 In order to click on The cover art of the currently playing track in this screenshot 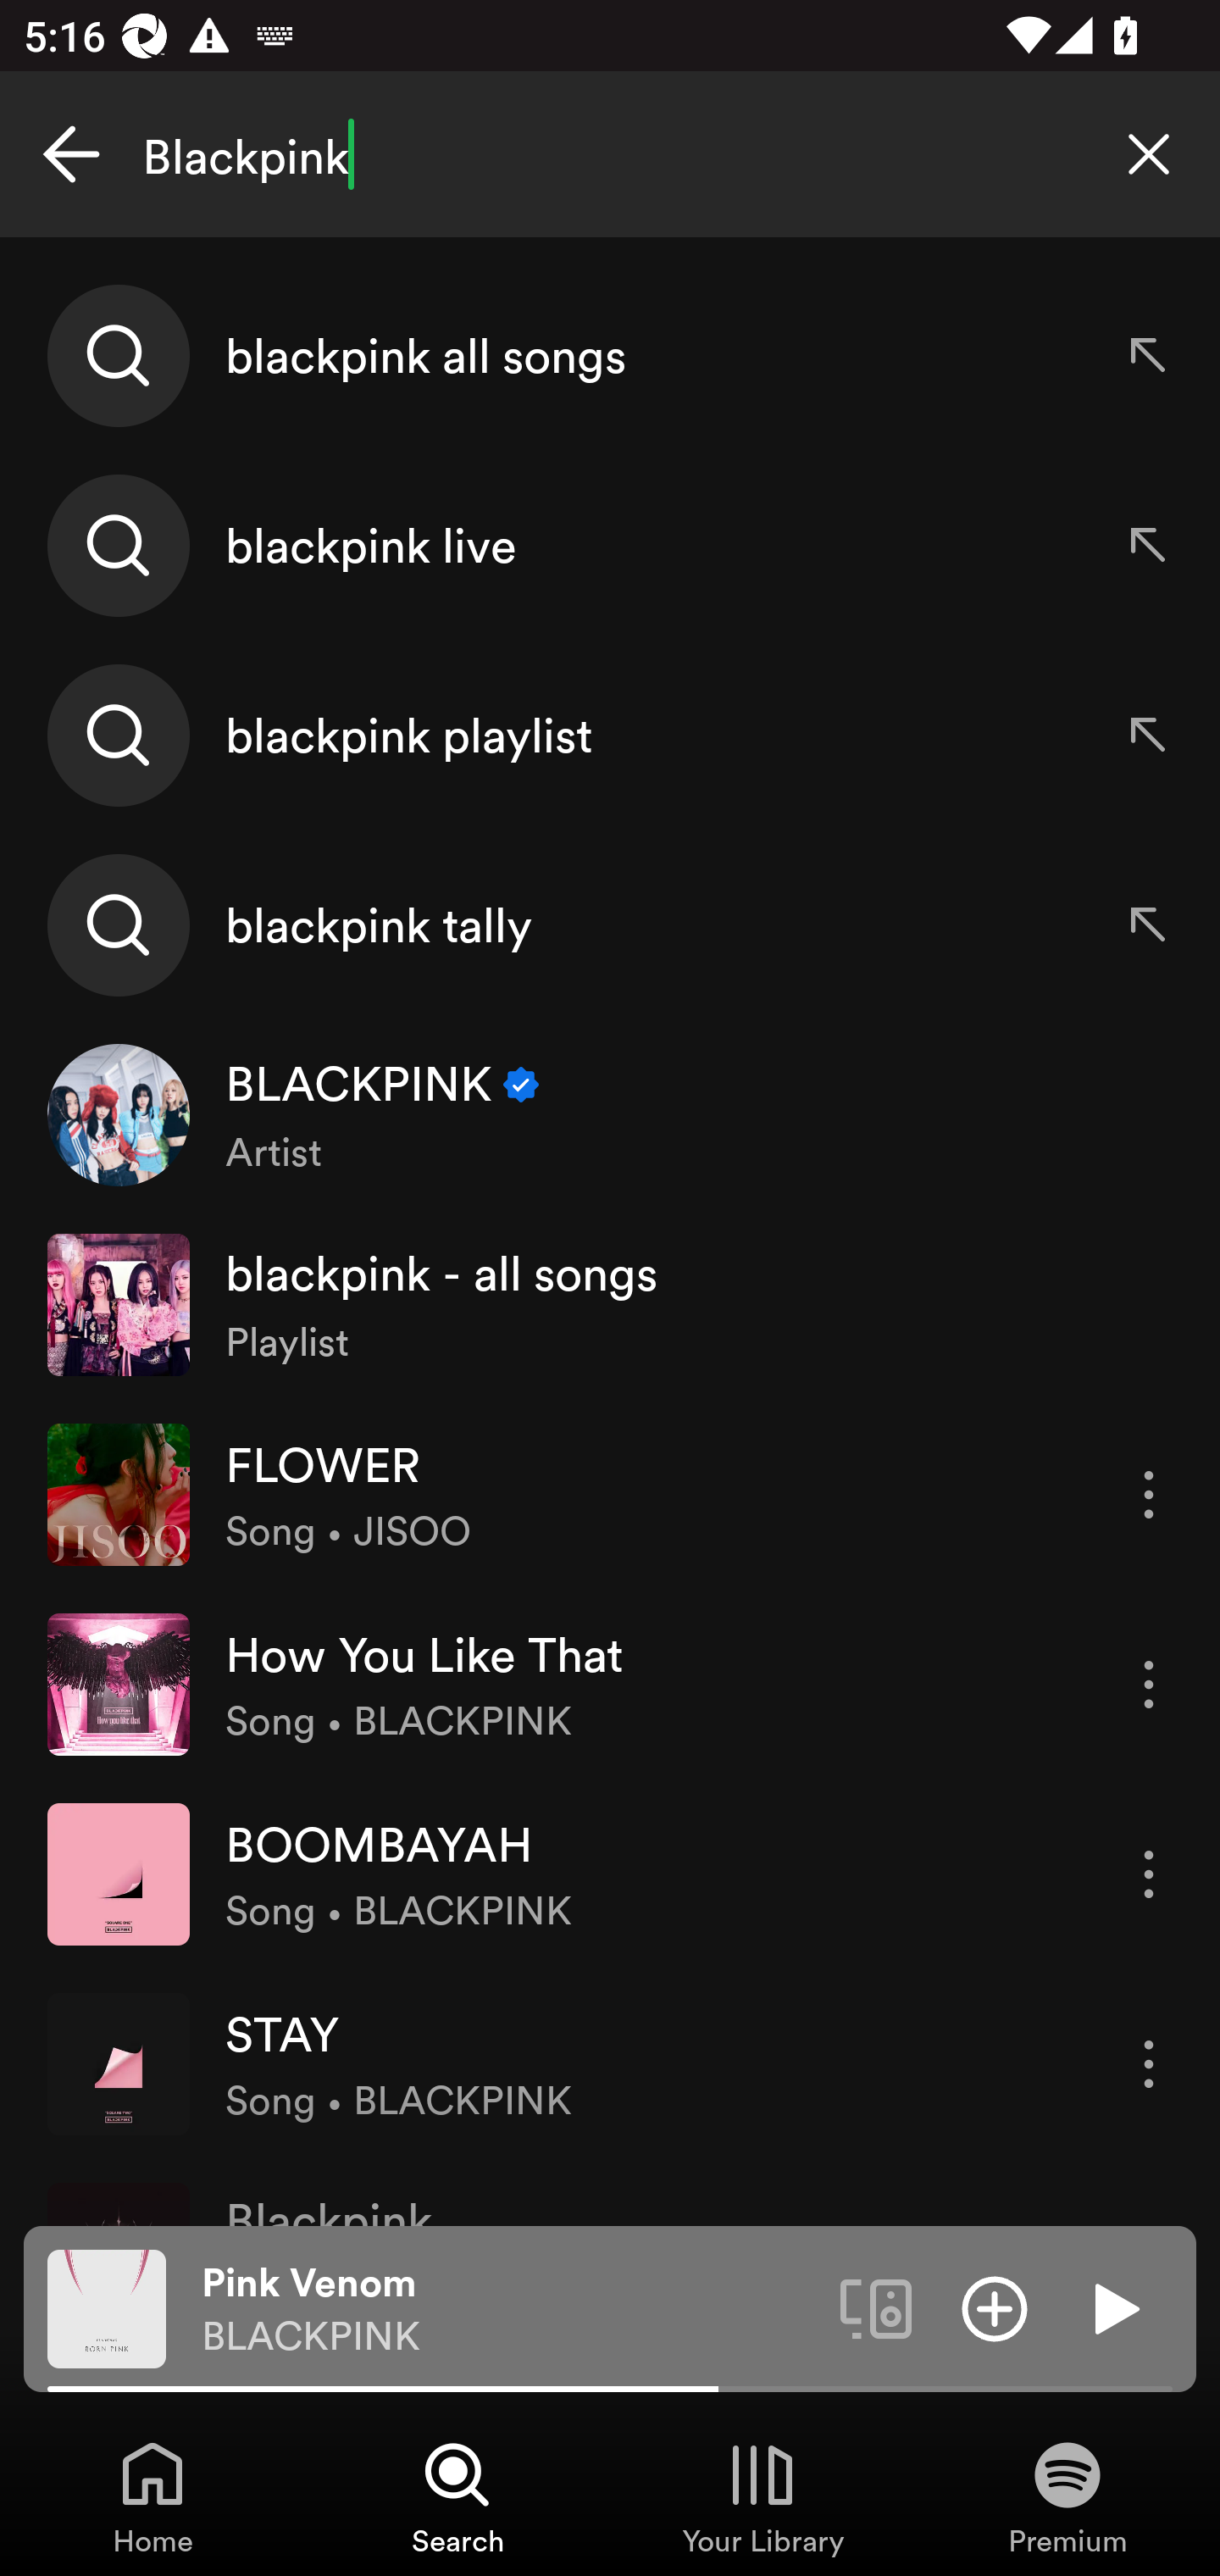, I will do `click(107, 2307)`.